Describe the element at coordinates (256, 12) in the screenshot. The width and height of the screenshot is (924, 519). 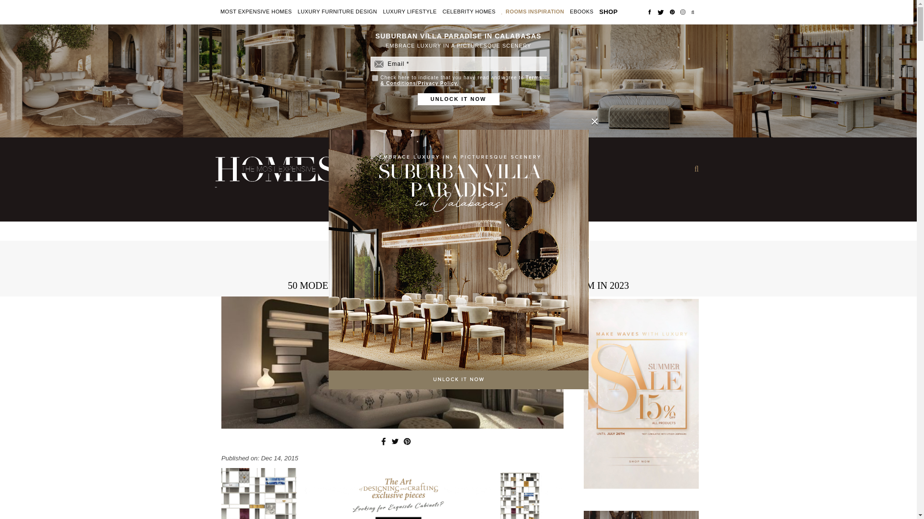
I see `MOST EXPENSIVE HOMES` at that location.